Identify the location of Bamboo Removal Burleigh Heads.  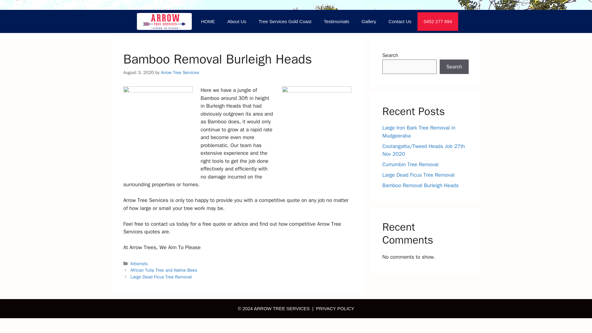
(421, 185).